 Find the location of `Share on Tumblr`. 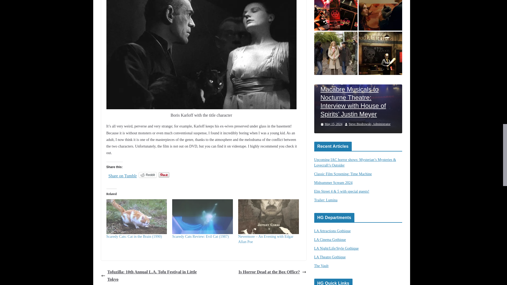

Share on Tumblr is located at coordinates (123, 175).